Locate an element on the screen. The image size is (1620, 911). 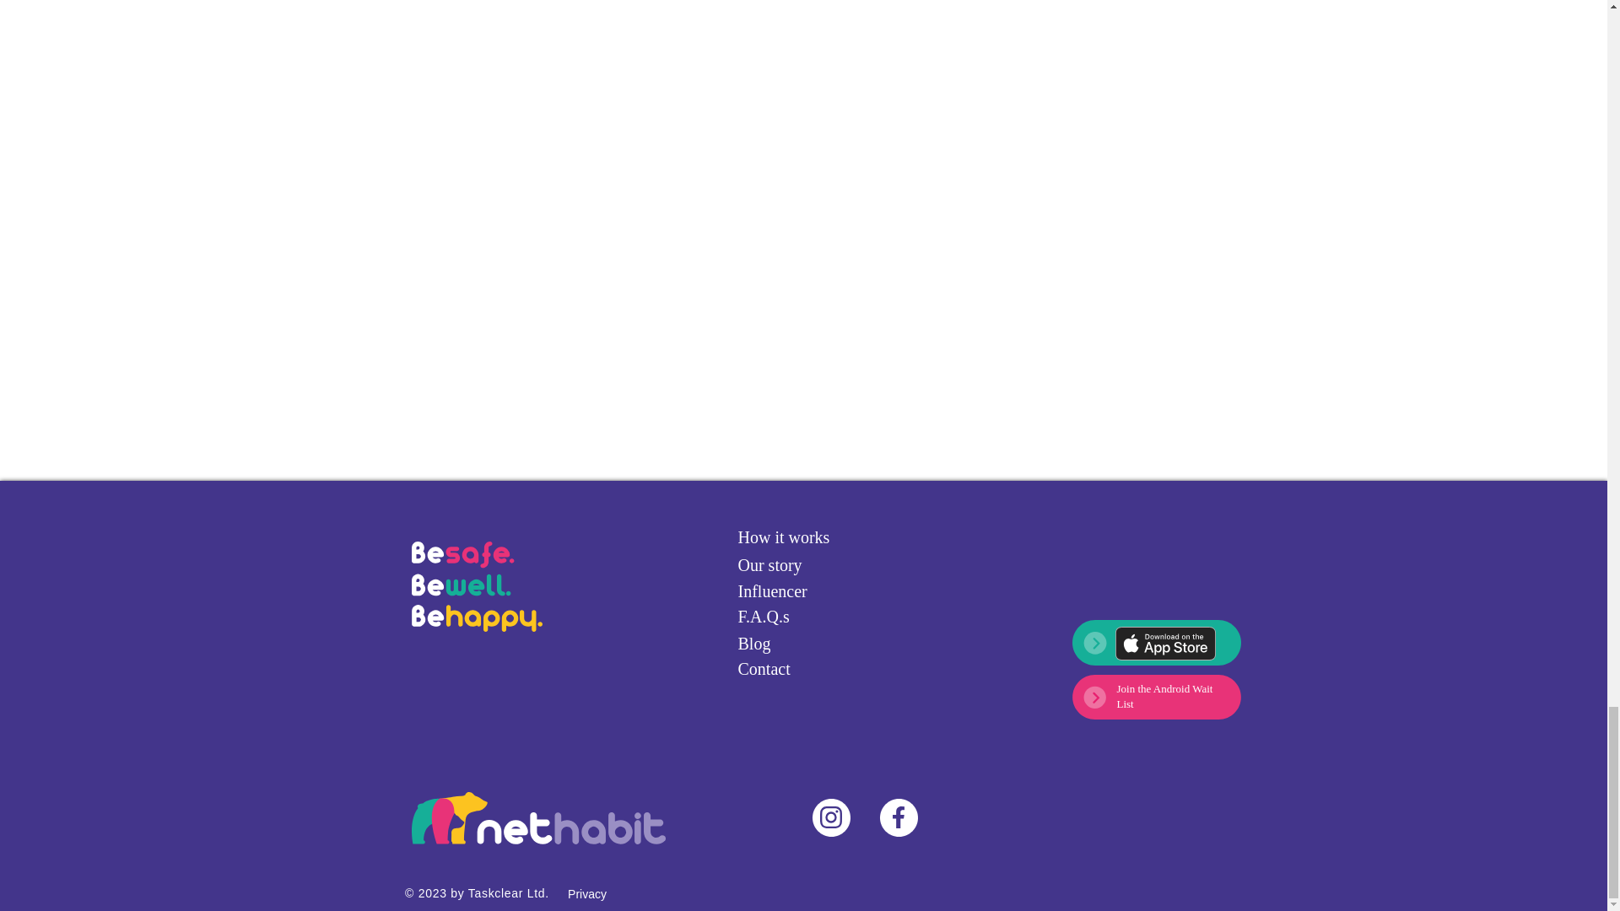
Blog is located at coordinates (796, 644).